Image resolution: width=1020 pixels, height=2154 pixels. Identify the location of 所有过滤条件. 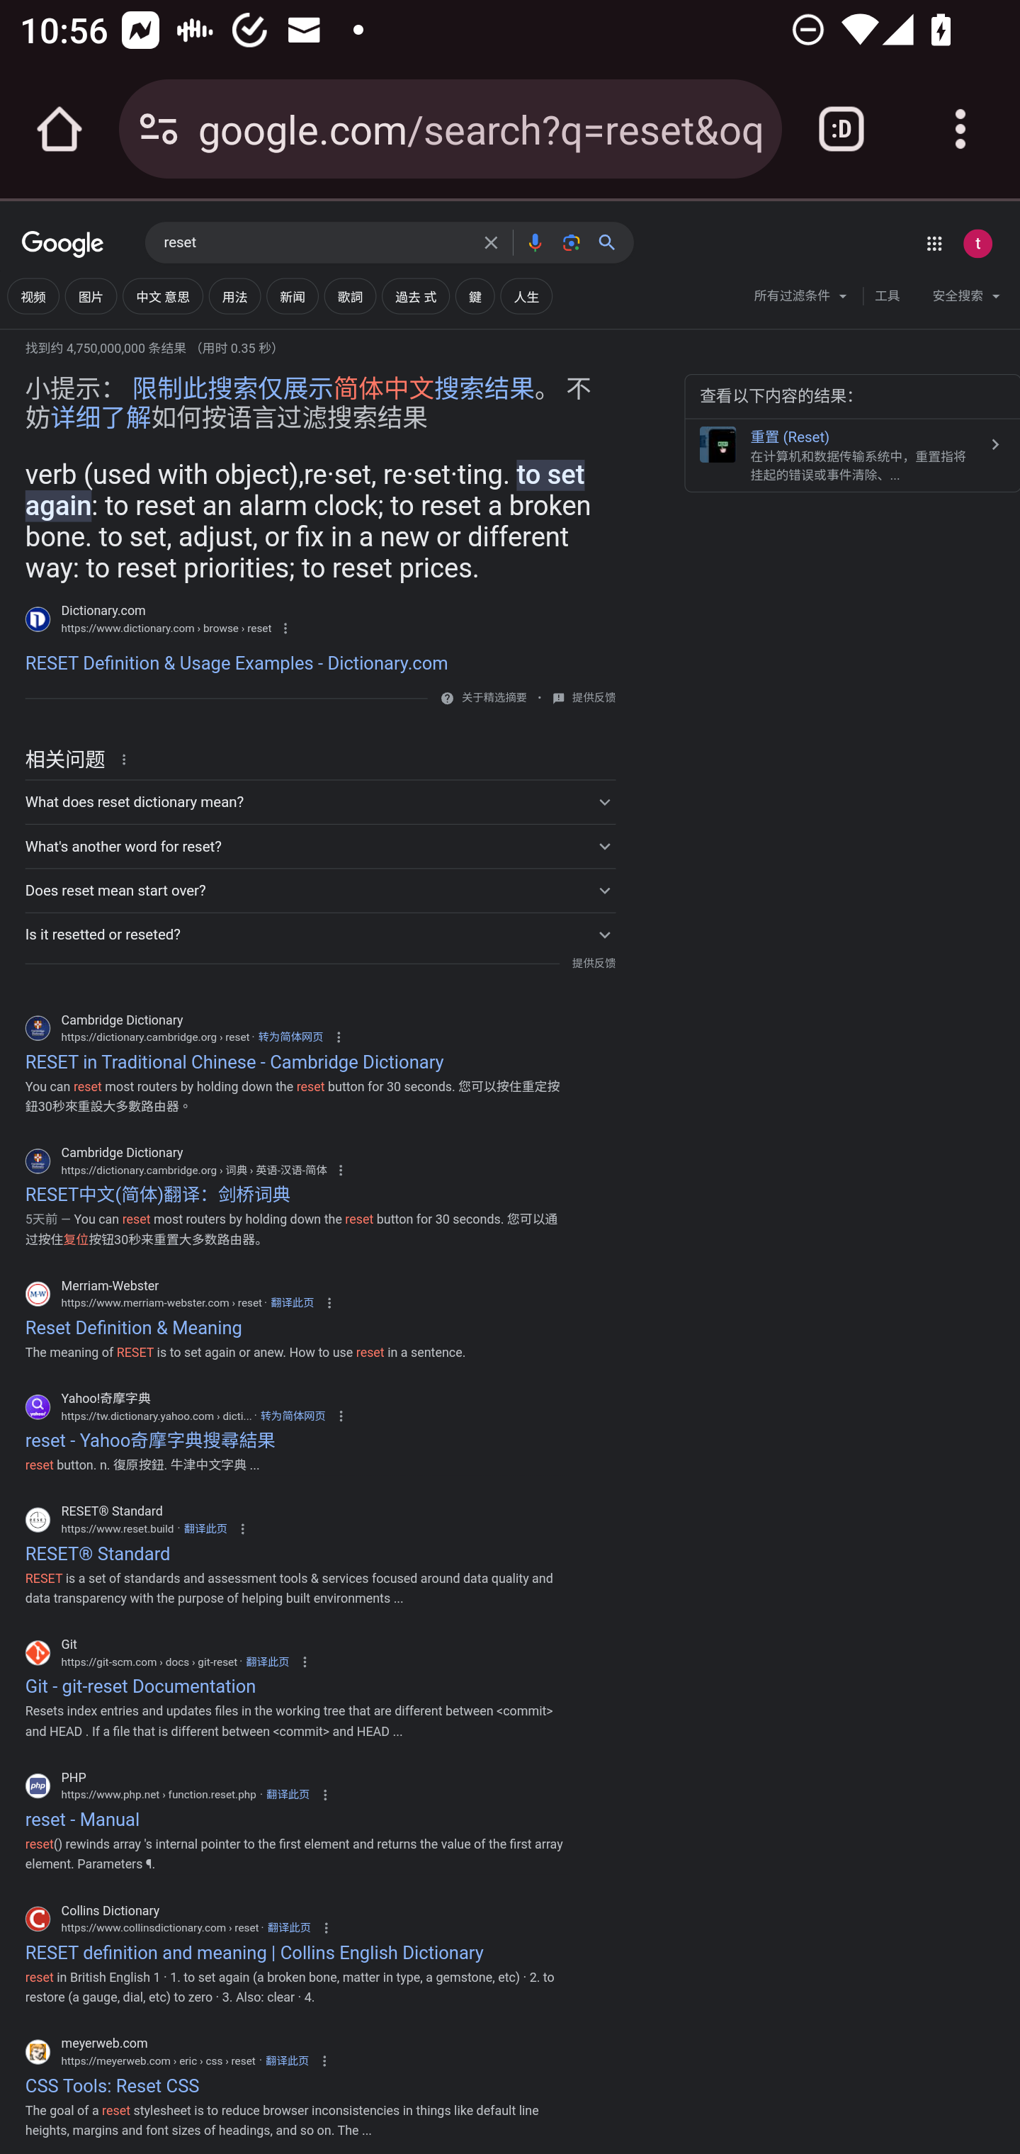
(802, 299).